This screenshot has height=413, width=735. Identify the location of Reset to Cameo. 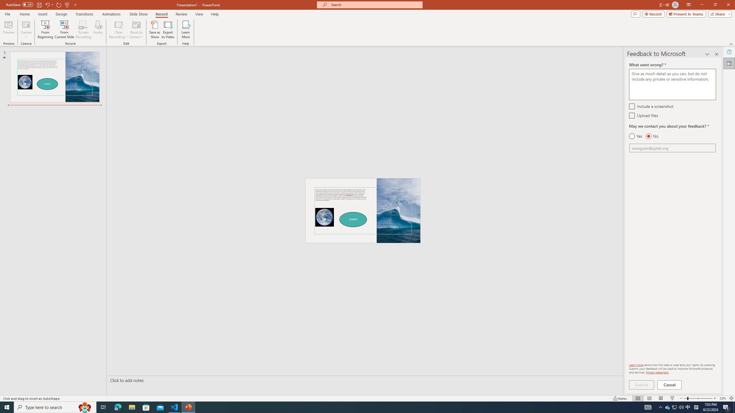
(136, 30).